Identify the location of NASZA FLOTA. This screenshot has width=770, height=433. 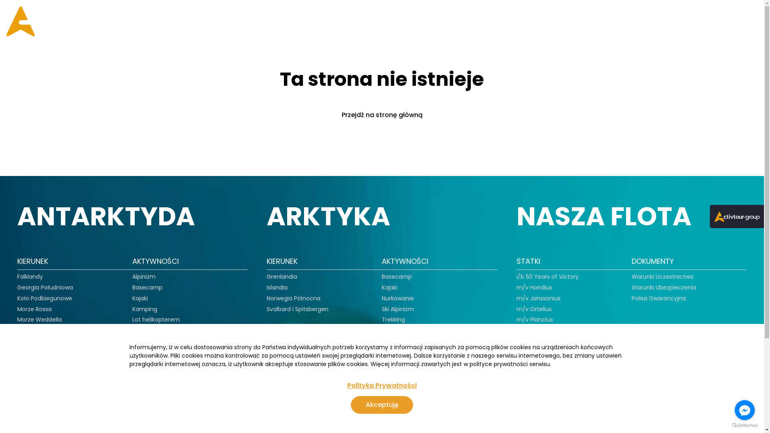
(527, 22).